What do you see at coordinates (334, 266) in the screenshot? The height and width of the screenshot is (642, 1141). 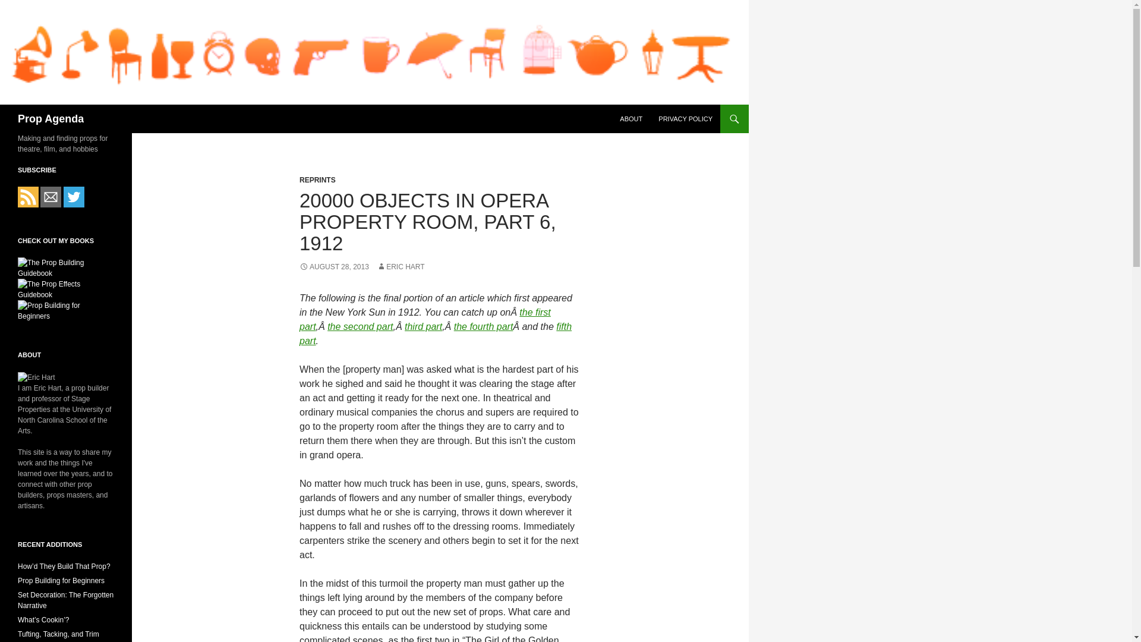 I see `AUGUST 28, 2013` at bounding box center [334, 266].